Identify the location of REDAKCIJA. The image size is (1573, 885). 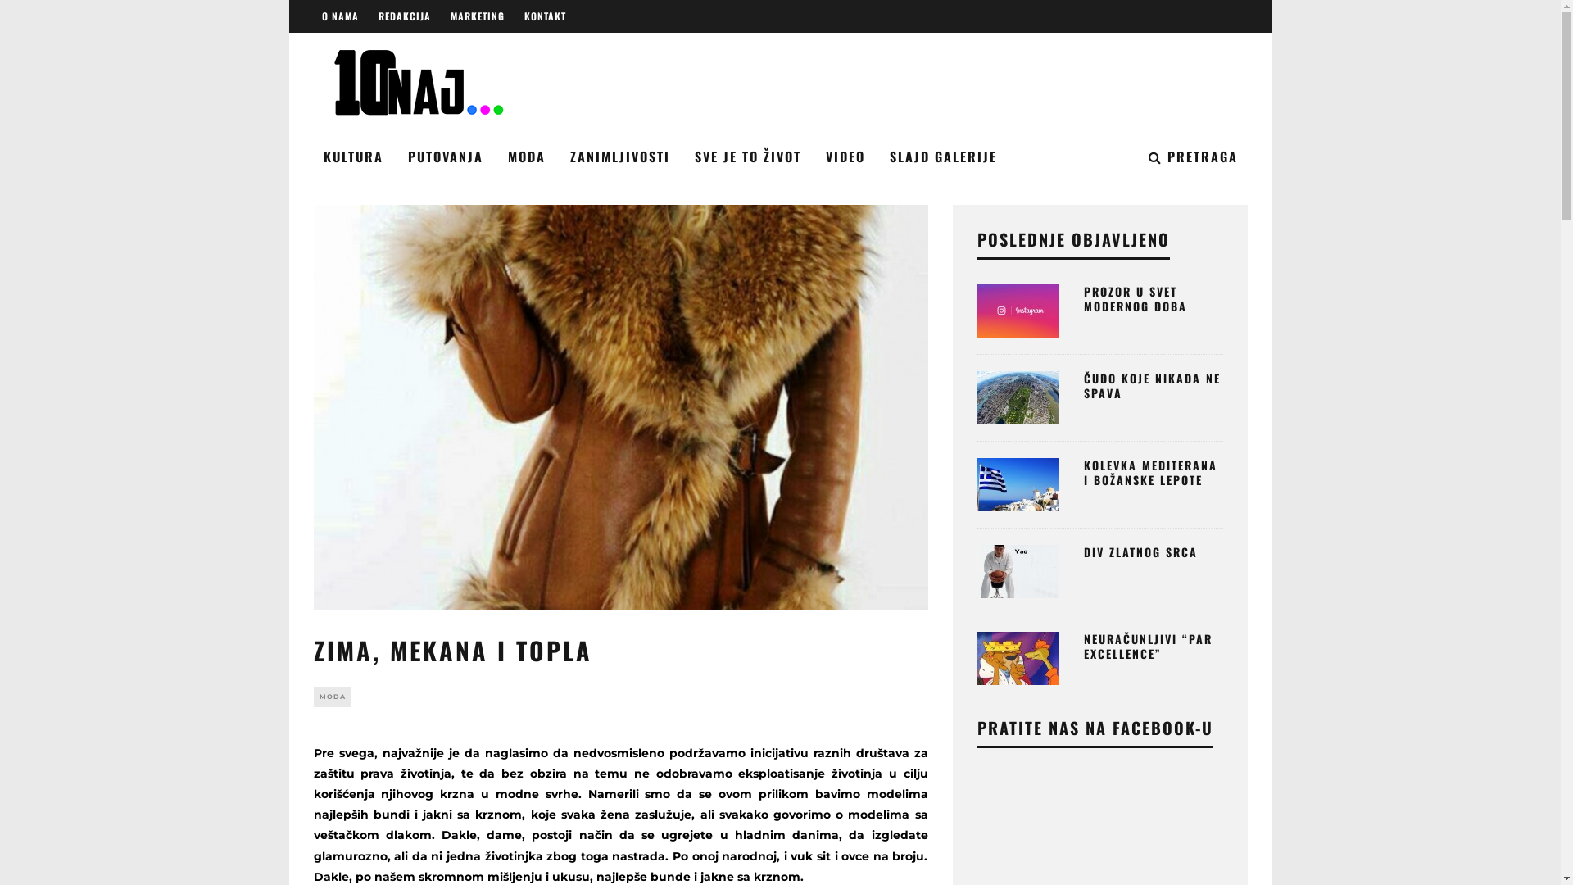
(405, 16).